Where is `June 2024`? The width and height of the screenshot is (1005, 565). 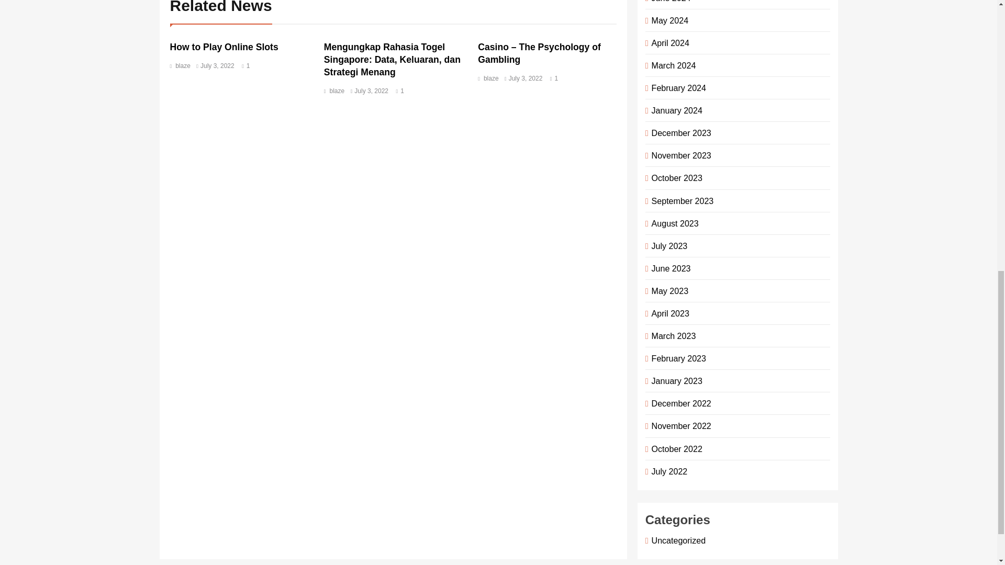 June 2024 is located at coordinates (669, 1).